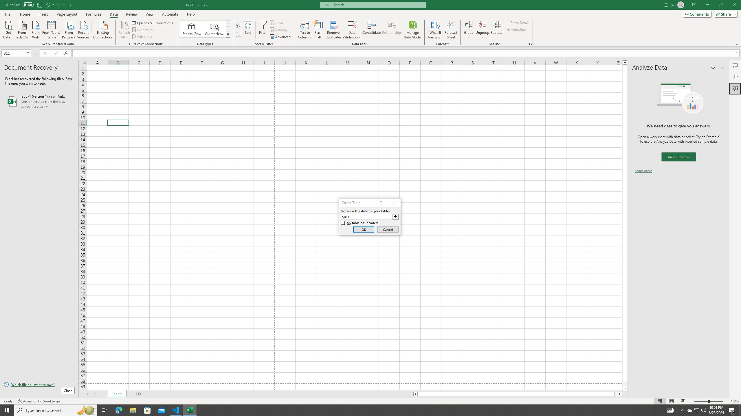 Image resolution: width=741 pixels, height=416 pixels. I want to click on Flash Fill, so click(318, 30).